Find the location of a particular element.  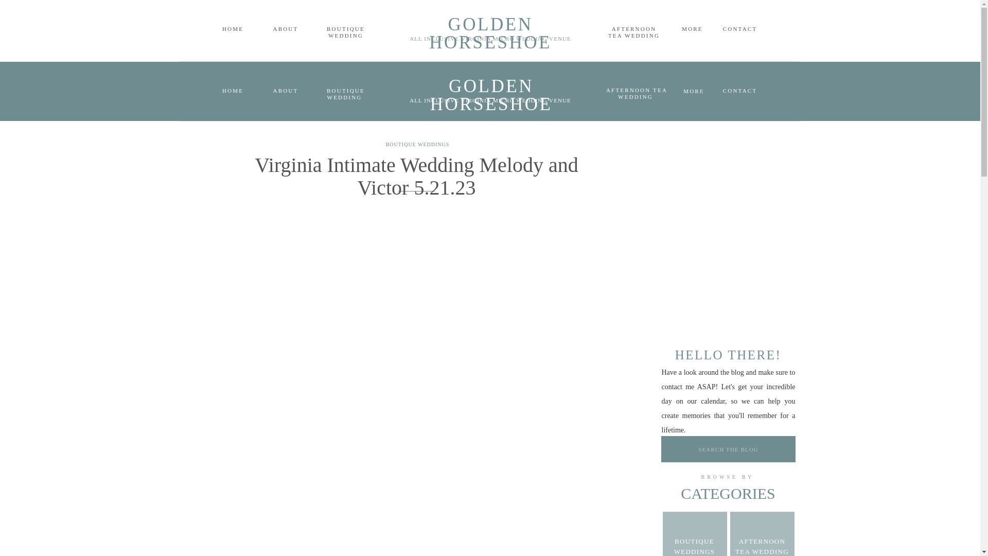

CONTACT is located at coordinates (740, 91).